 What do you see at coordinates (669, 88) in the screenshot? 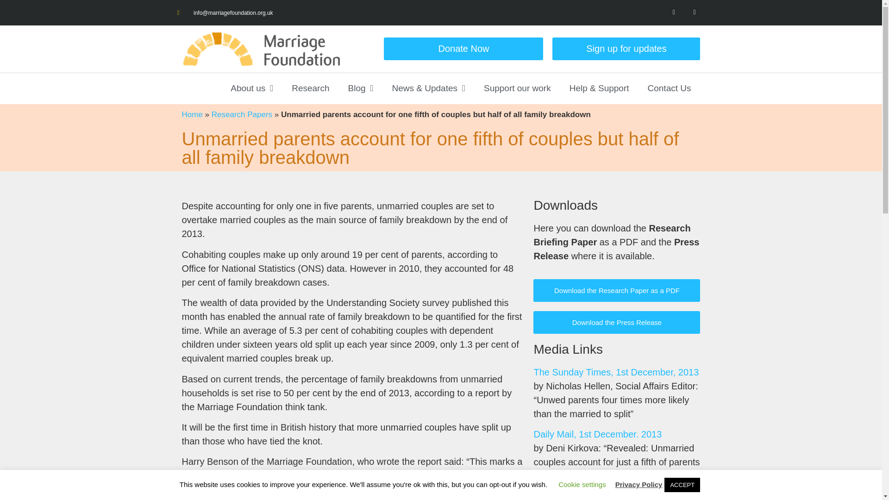
I see `Contact Us` at bounding box center [669, 88].